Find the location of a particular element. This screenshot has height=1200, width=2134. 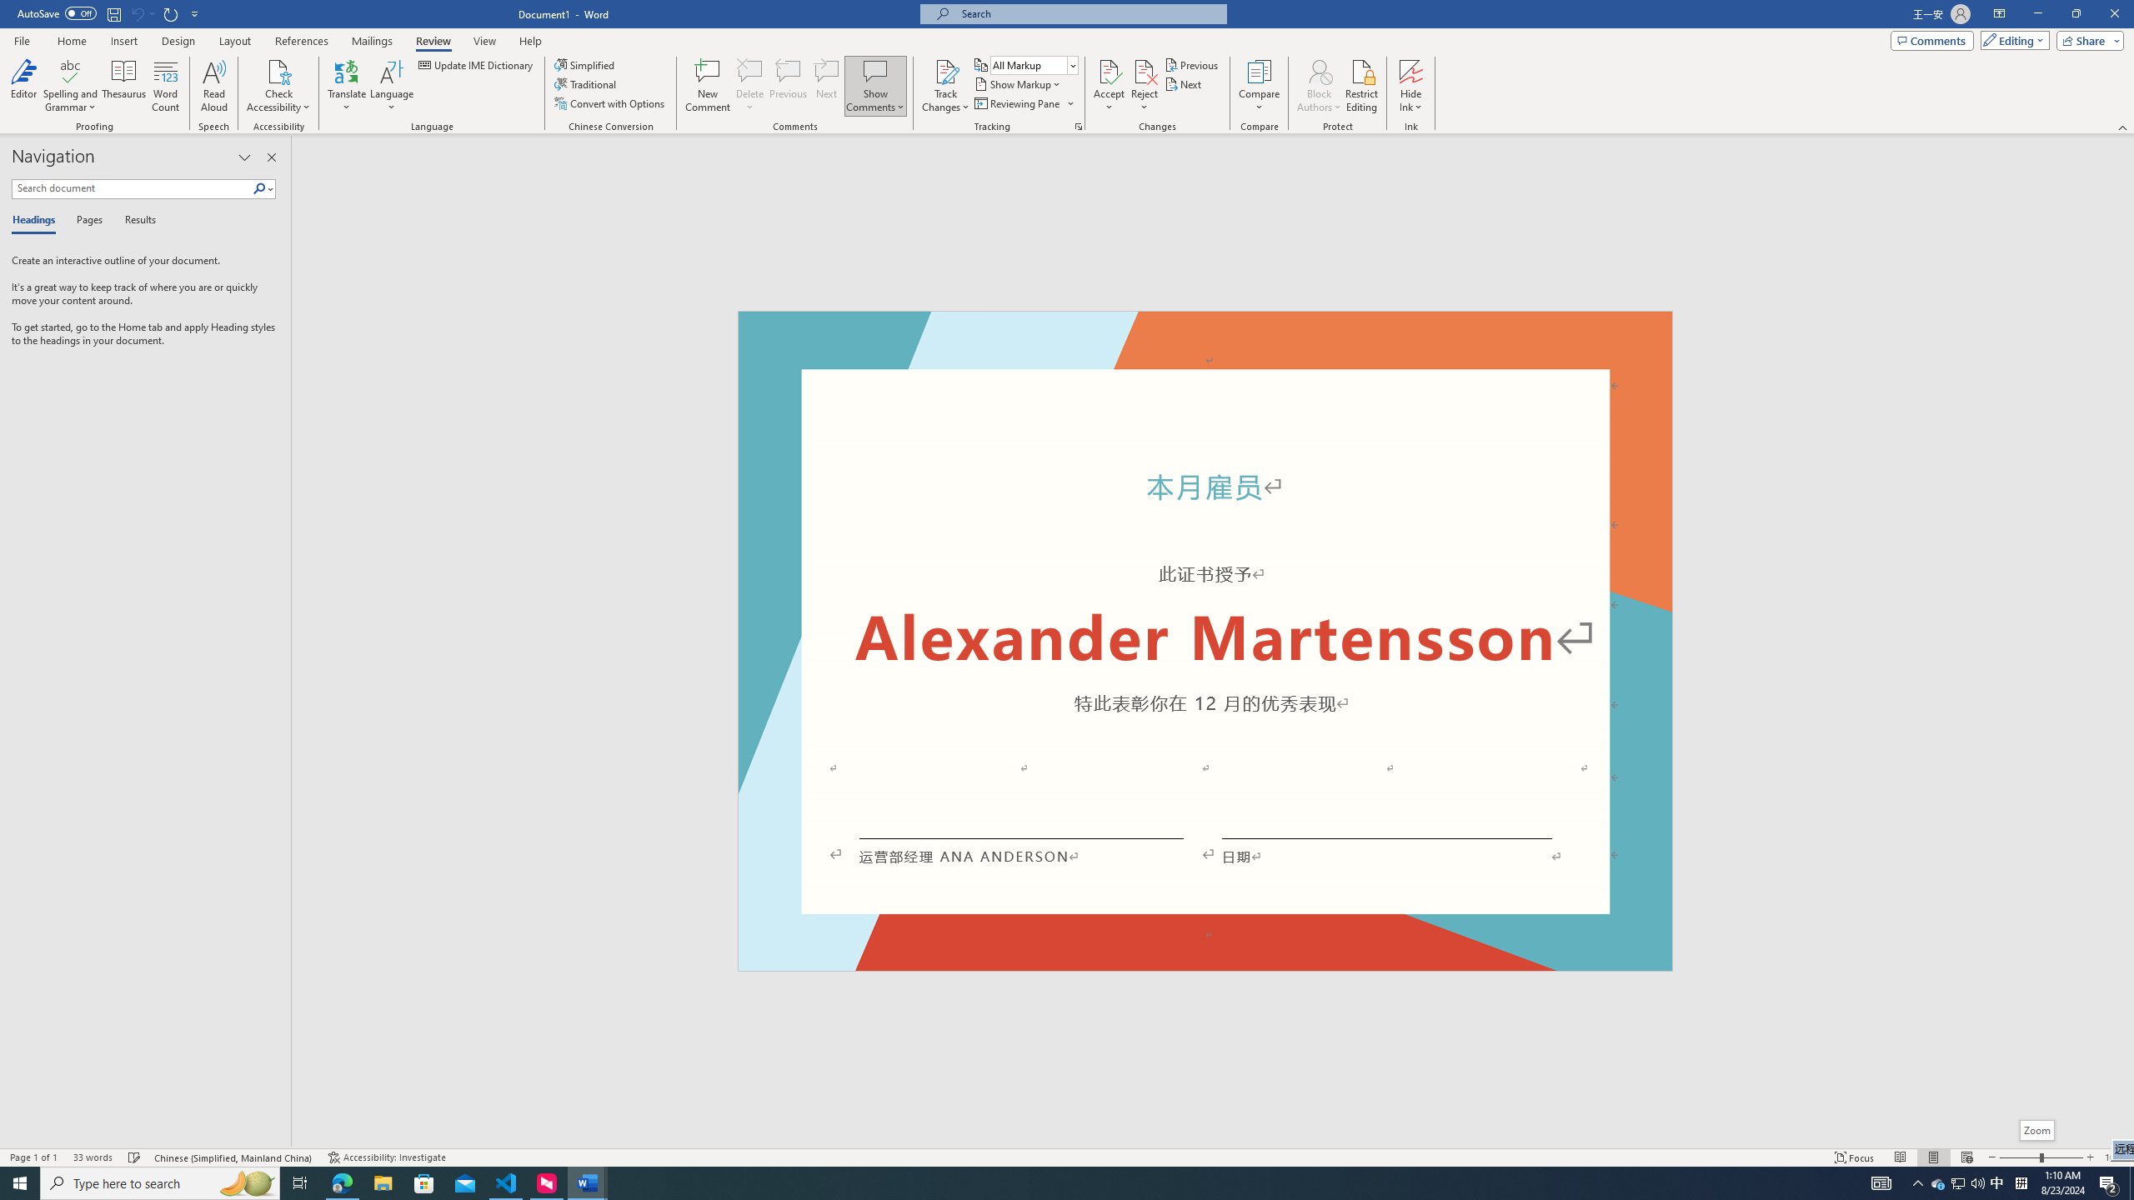

Delete is located at coordinates (750, 71).